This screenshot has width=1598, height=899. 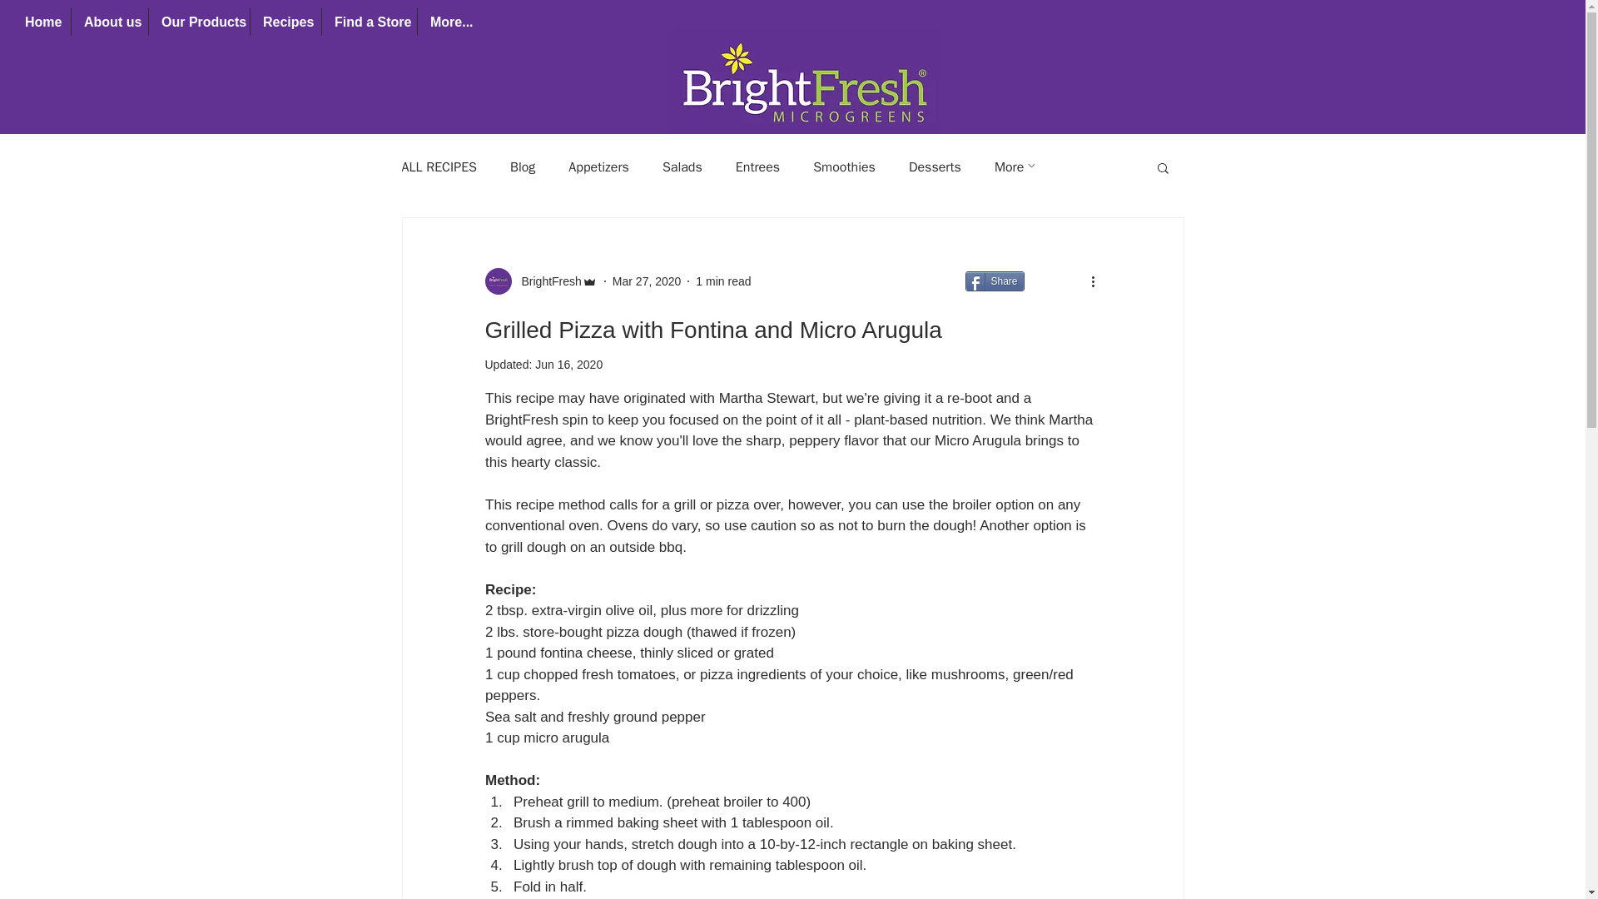 I want to click on Recipes, so click(x=285, y=22).